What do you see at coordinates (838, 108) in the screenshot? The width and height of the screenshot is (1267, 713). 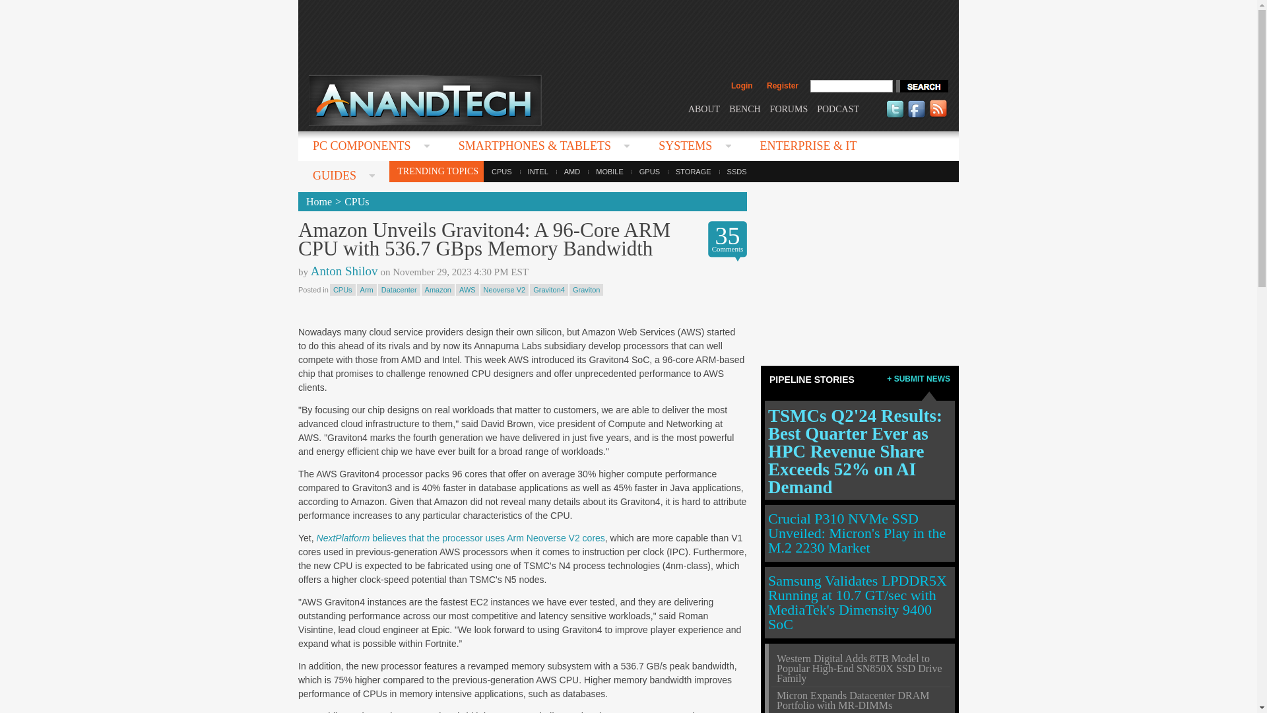 I see `PODCAST` at bounding box center [838, 108].